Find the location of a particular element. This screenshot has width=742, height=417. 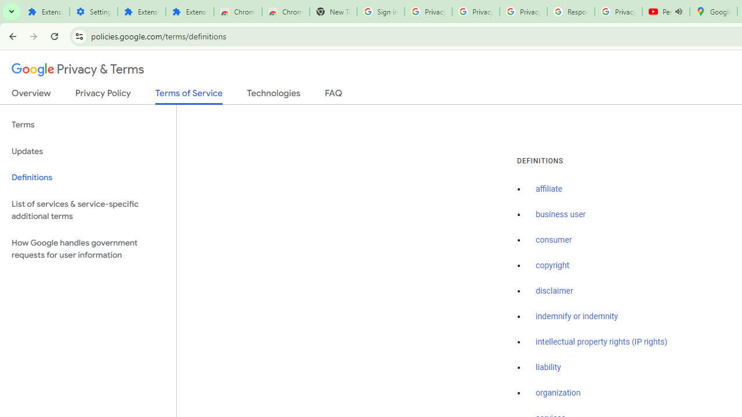

Sign in - Google Accounts is located at coordinates (380, 12).